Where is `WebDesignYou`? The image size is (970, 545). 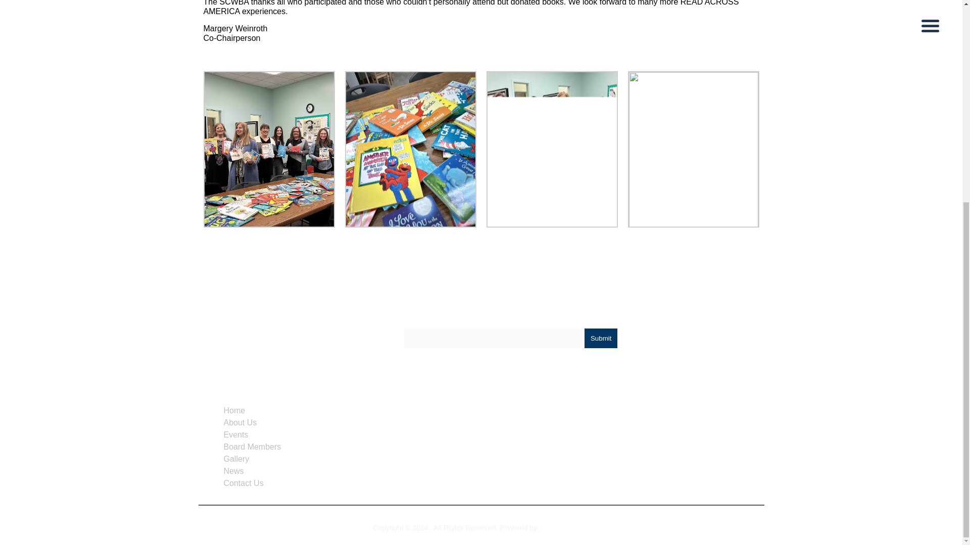
WebDesignYou is located at coordinates (565, 528).